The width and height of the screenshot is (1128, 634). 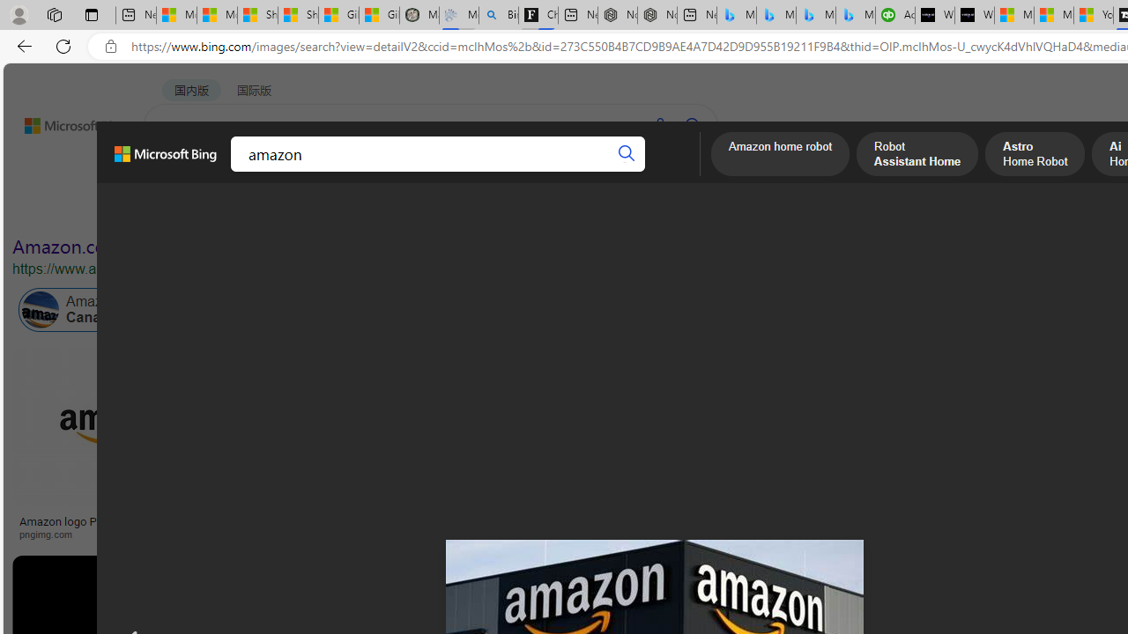 What do you see at coordinates (895, 16) in the screenshot?
I see `Accounting Software for Accountants, CPAs and Bookkeepers` at bounding box center [895, 16].